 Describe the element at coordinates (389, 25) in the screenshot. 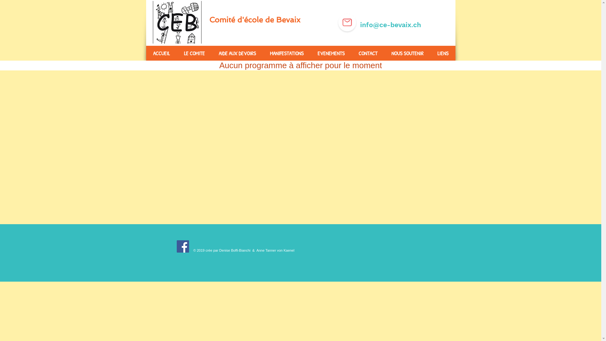

I see ` info@ce-bevaix.ch` at that location.